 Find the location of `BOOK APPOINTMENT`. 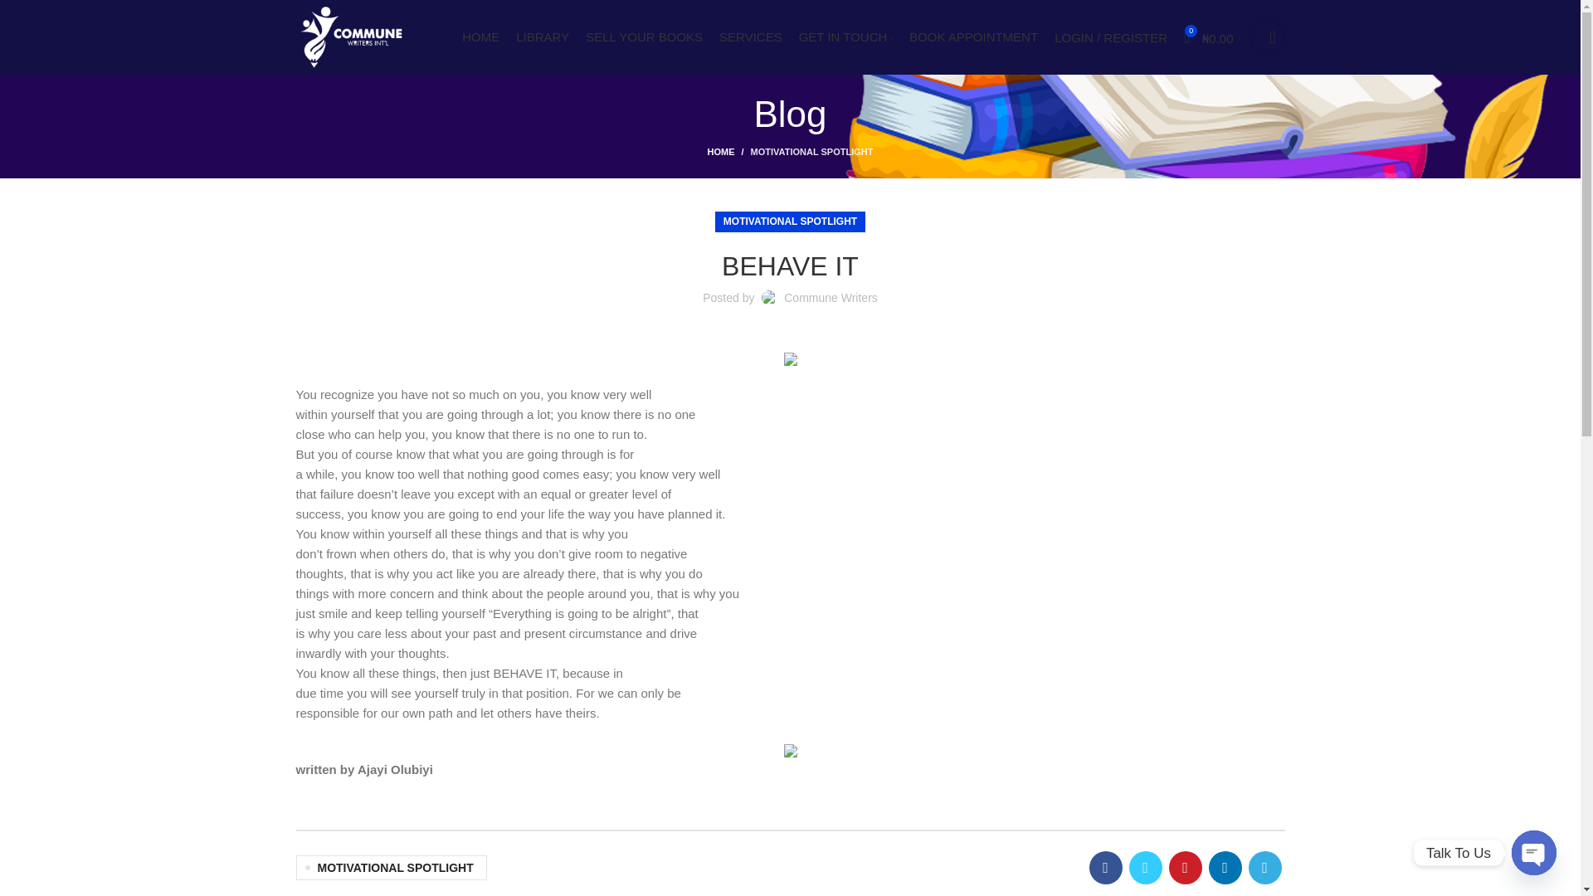

BOOK APPOINTMENT is located at coordinates (974, 37).